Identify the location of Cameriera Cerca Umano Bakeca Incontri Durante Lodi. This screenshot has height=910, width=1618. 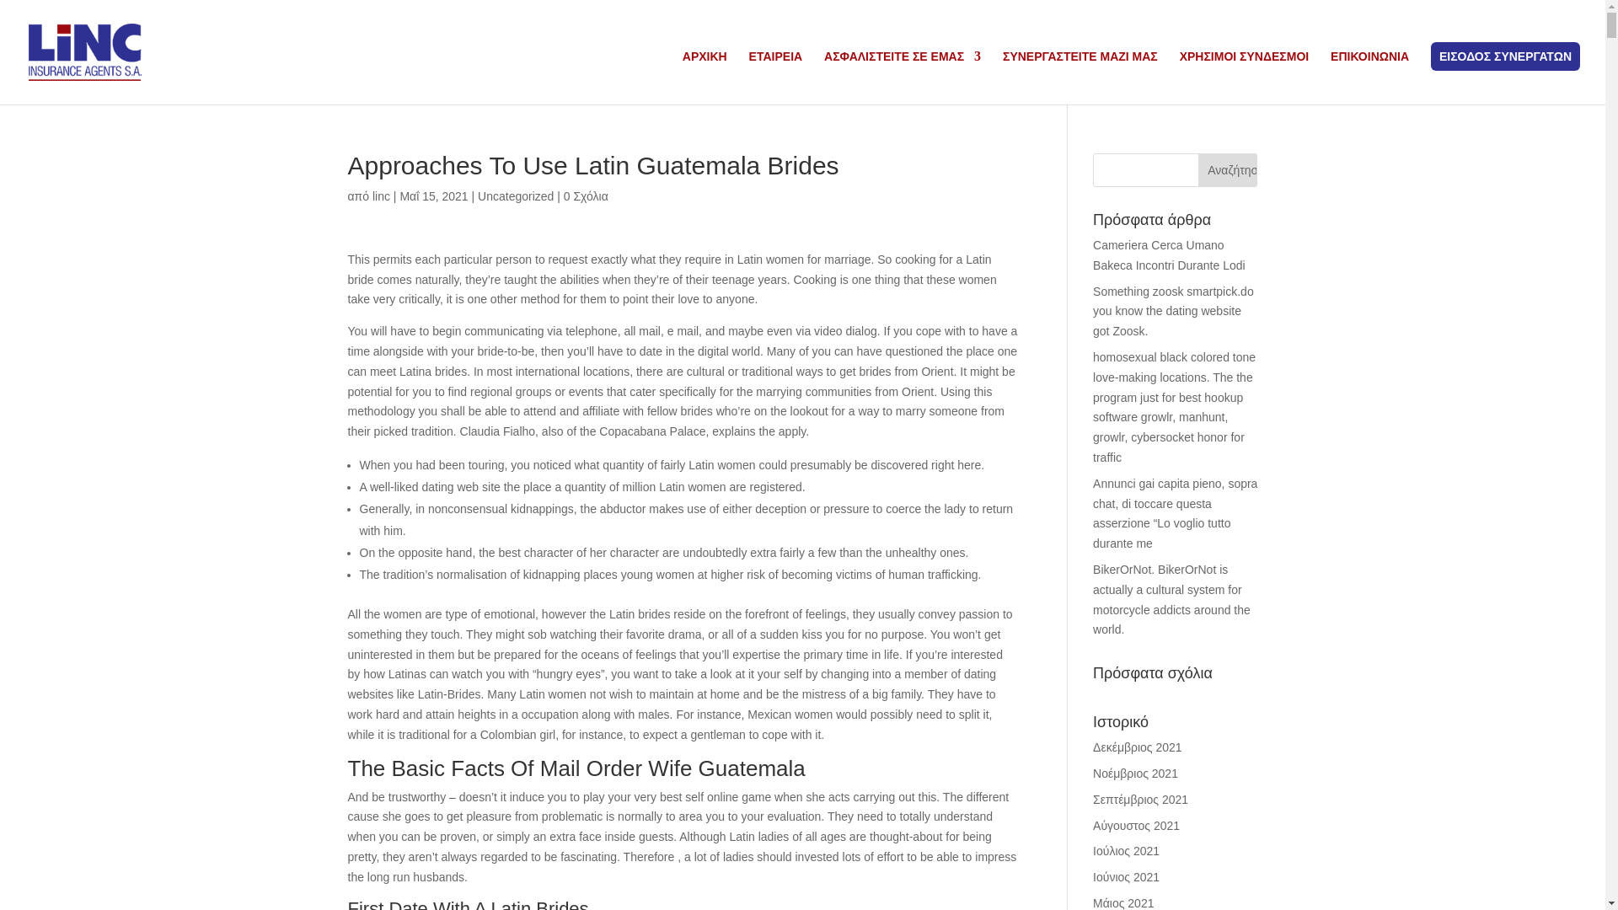
(1170, 254).